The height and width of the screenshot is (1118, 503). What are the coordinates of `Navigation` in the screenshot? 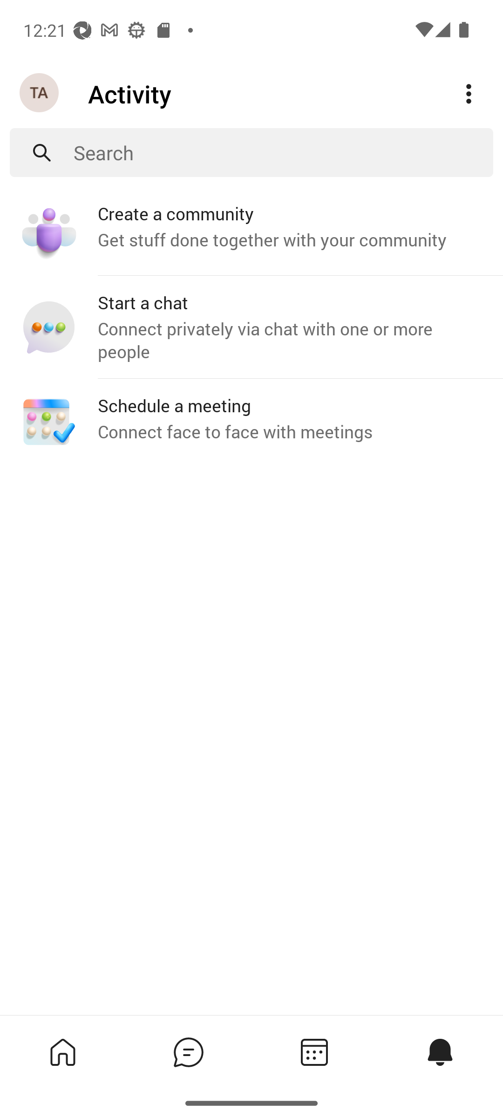 It's located at (40, 93).